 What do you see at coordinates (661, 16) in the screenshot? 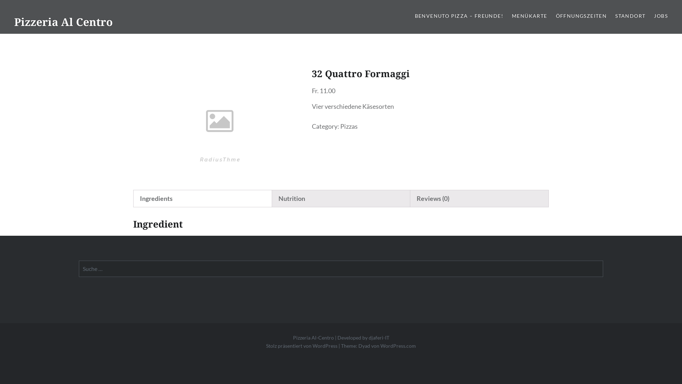
I see `JOBS` at bounding box center [661, 16].